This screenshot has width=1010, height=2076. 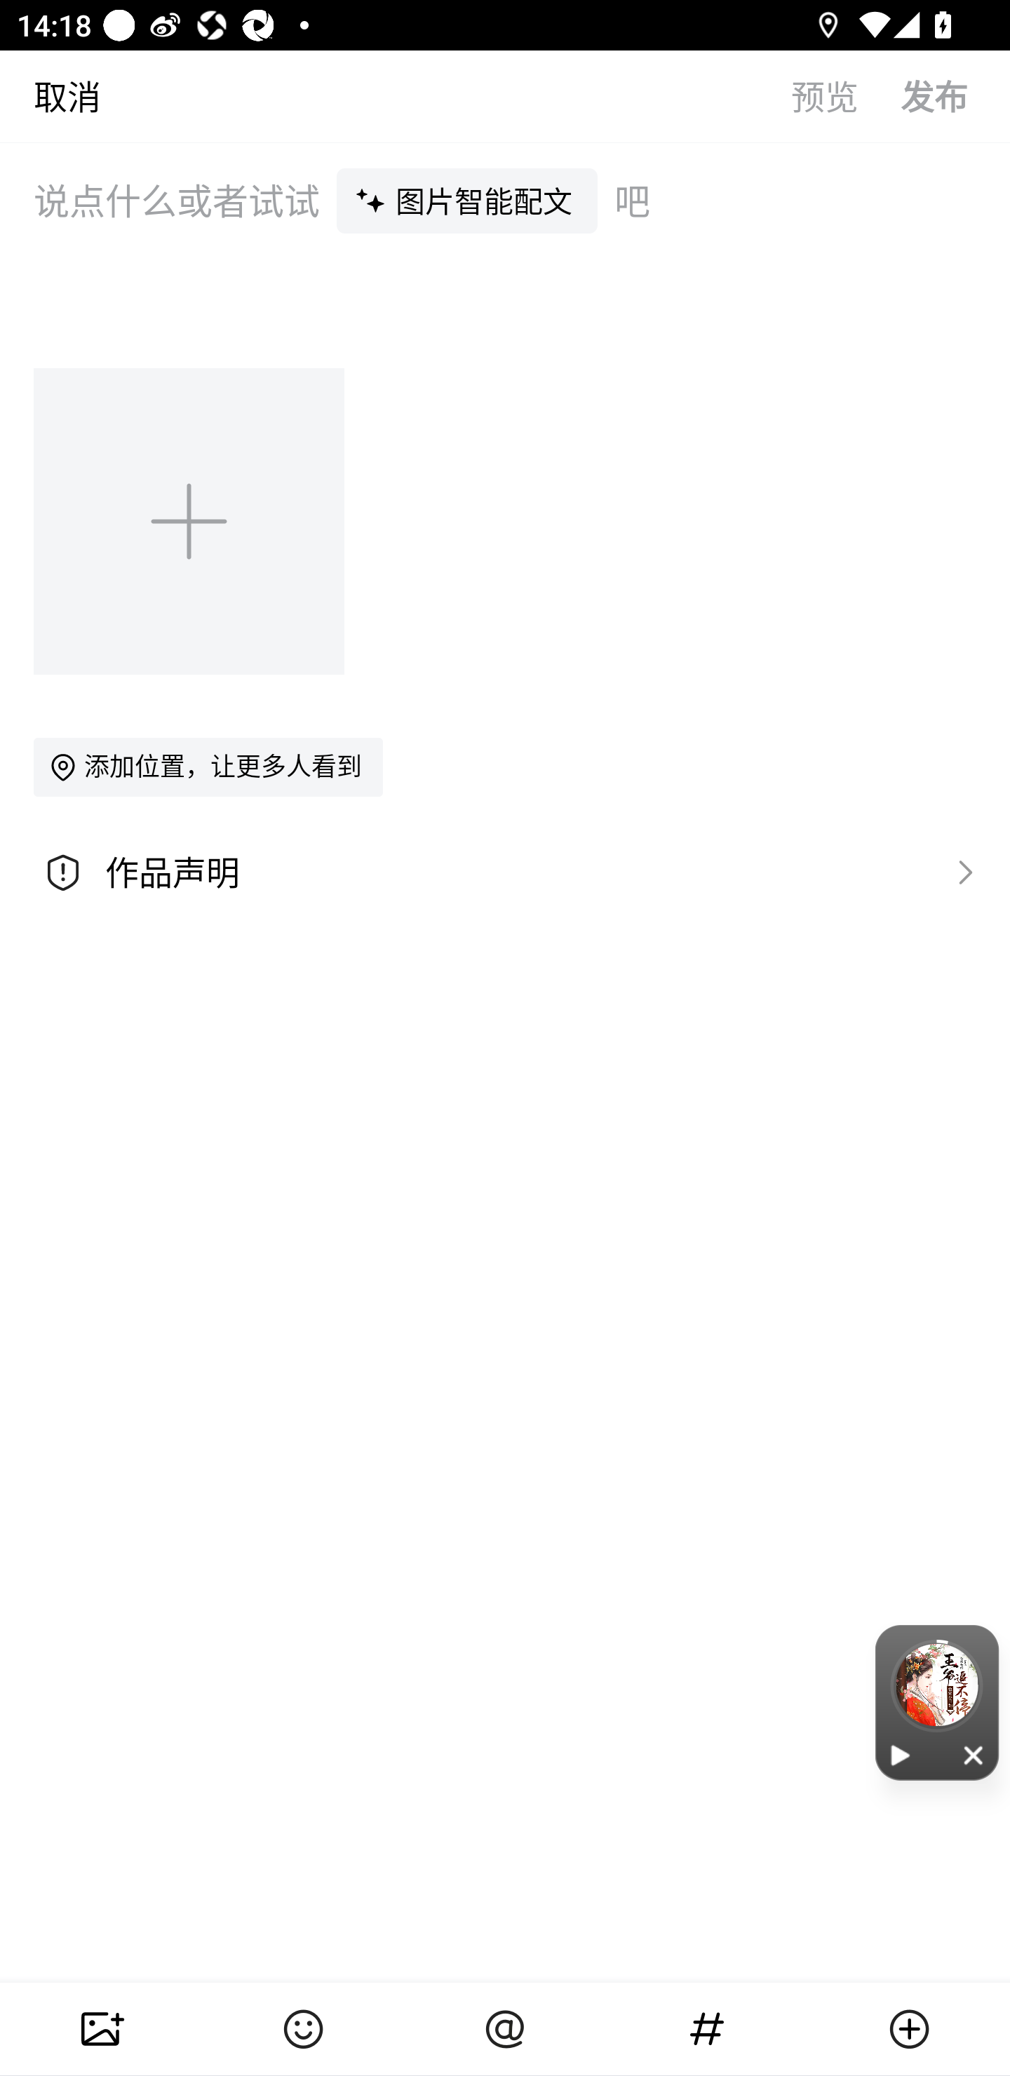 What do you see at coordinates (505, 2029) in the screenshot?
I see `at` at bounding box center [505, 2029].